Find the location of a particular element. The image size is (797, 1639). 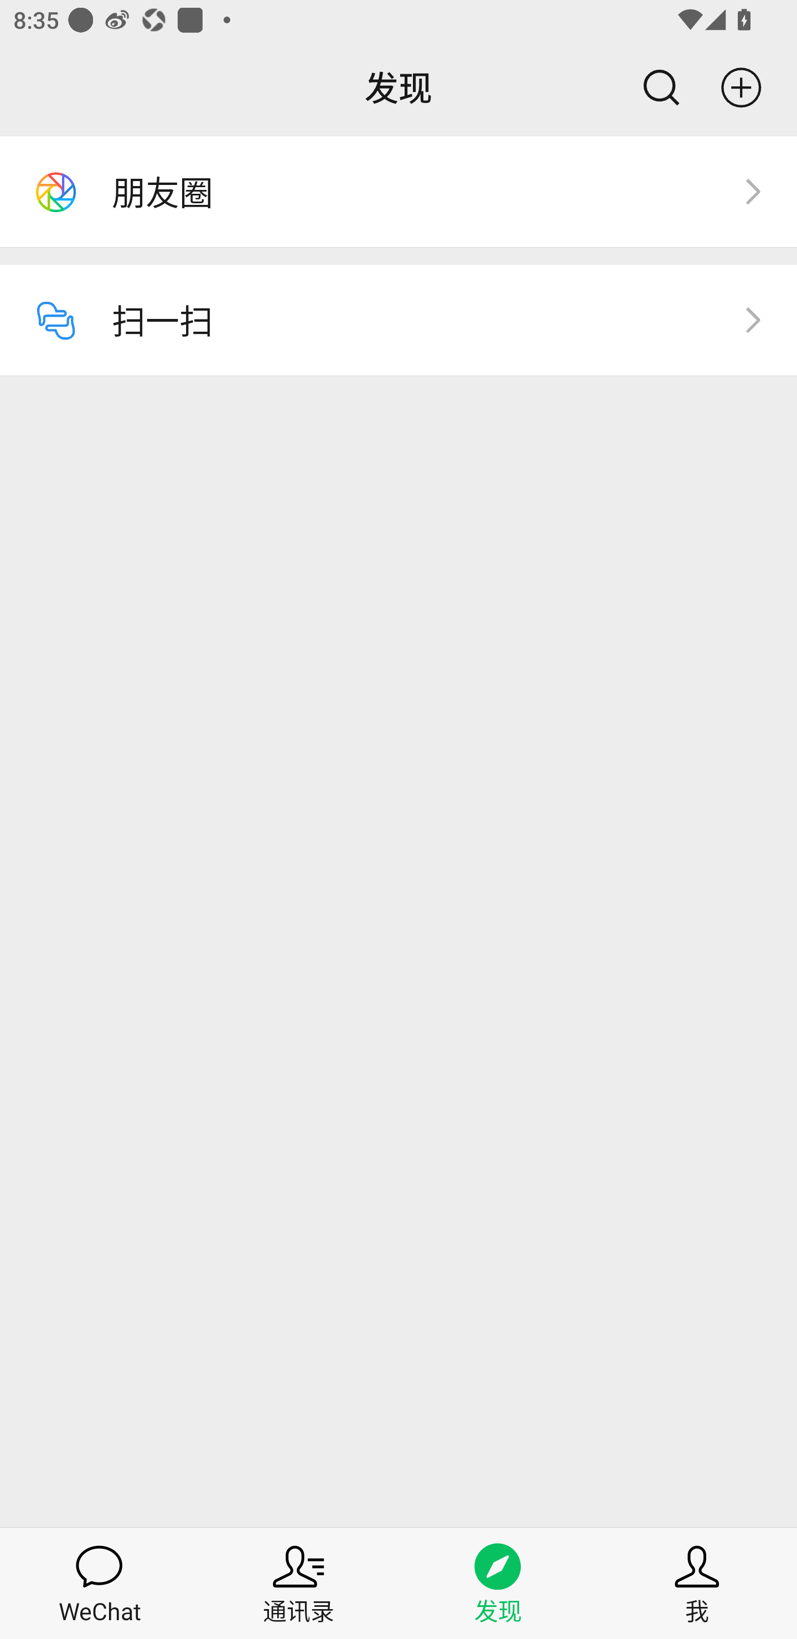

WeChat is located at coordinates (100, 1583).